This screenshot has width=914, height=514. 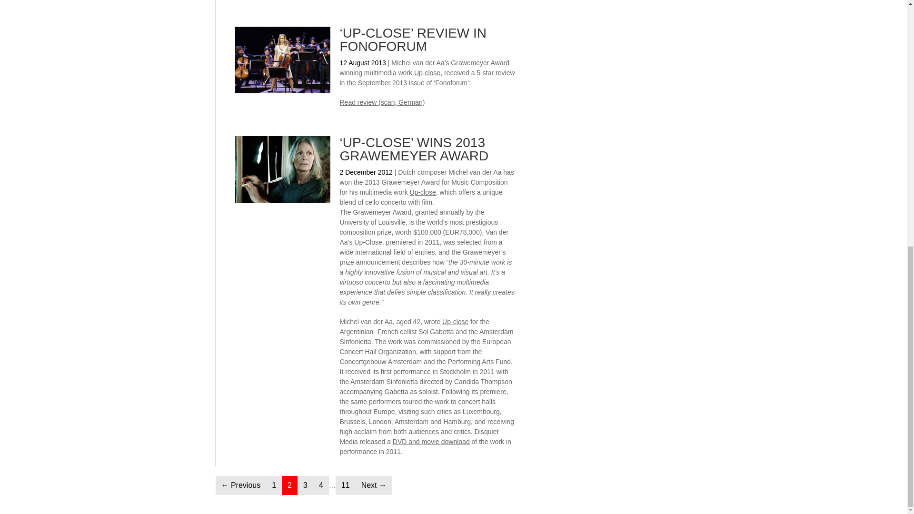 What do you see at coordinates (427, 72) in the screenshot?
I see `DVD and movie download` at bounding box center [427, 72].